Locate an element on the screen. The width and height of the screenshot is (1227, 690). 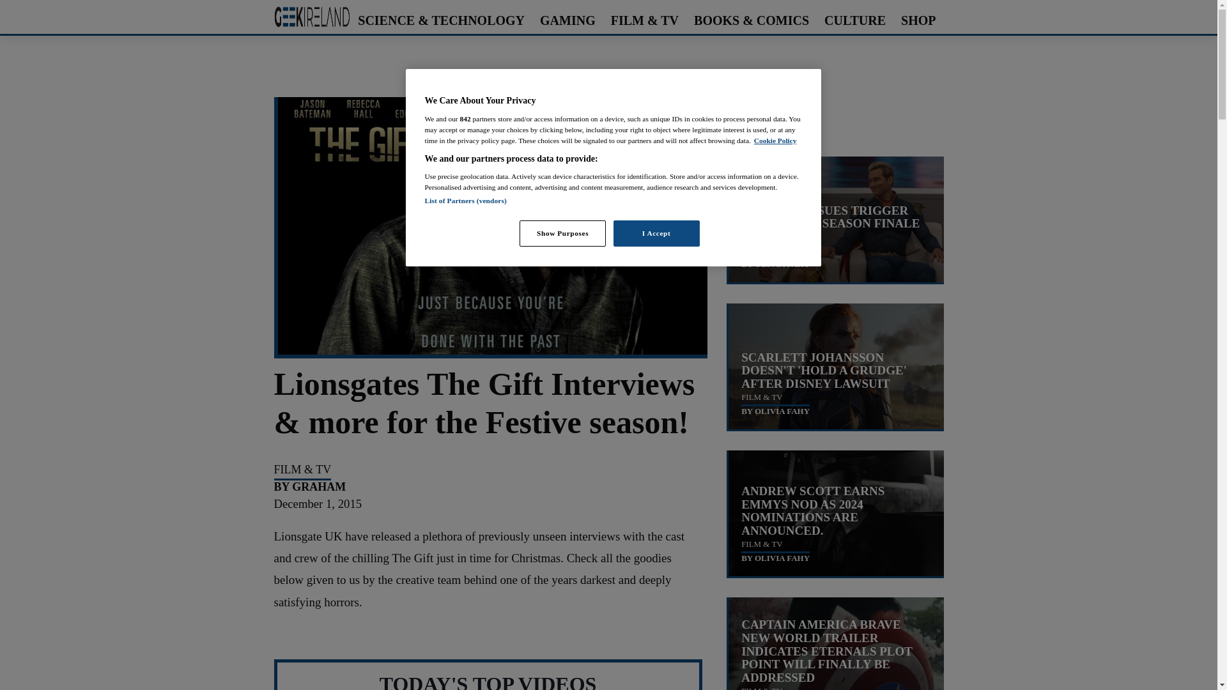
SHOP is located at coordinates (918, 20).